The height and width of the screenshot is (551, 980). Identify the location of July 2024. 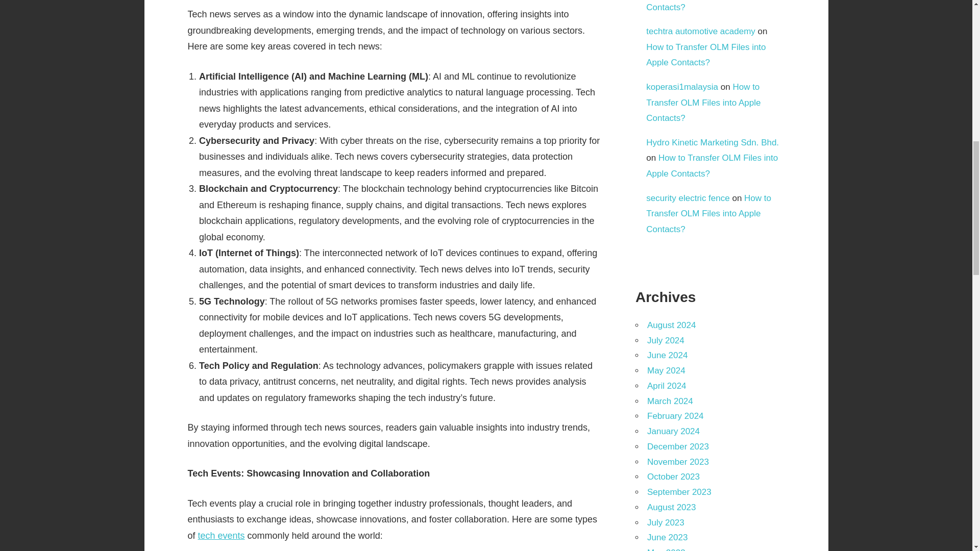
(666, 340).